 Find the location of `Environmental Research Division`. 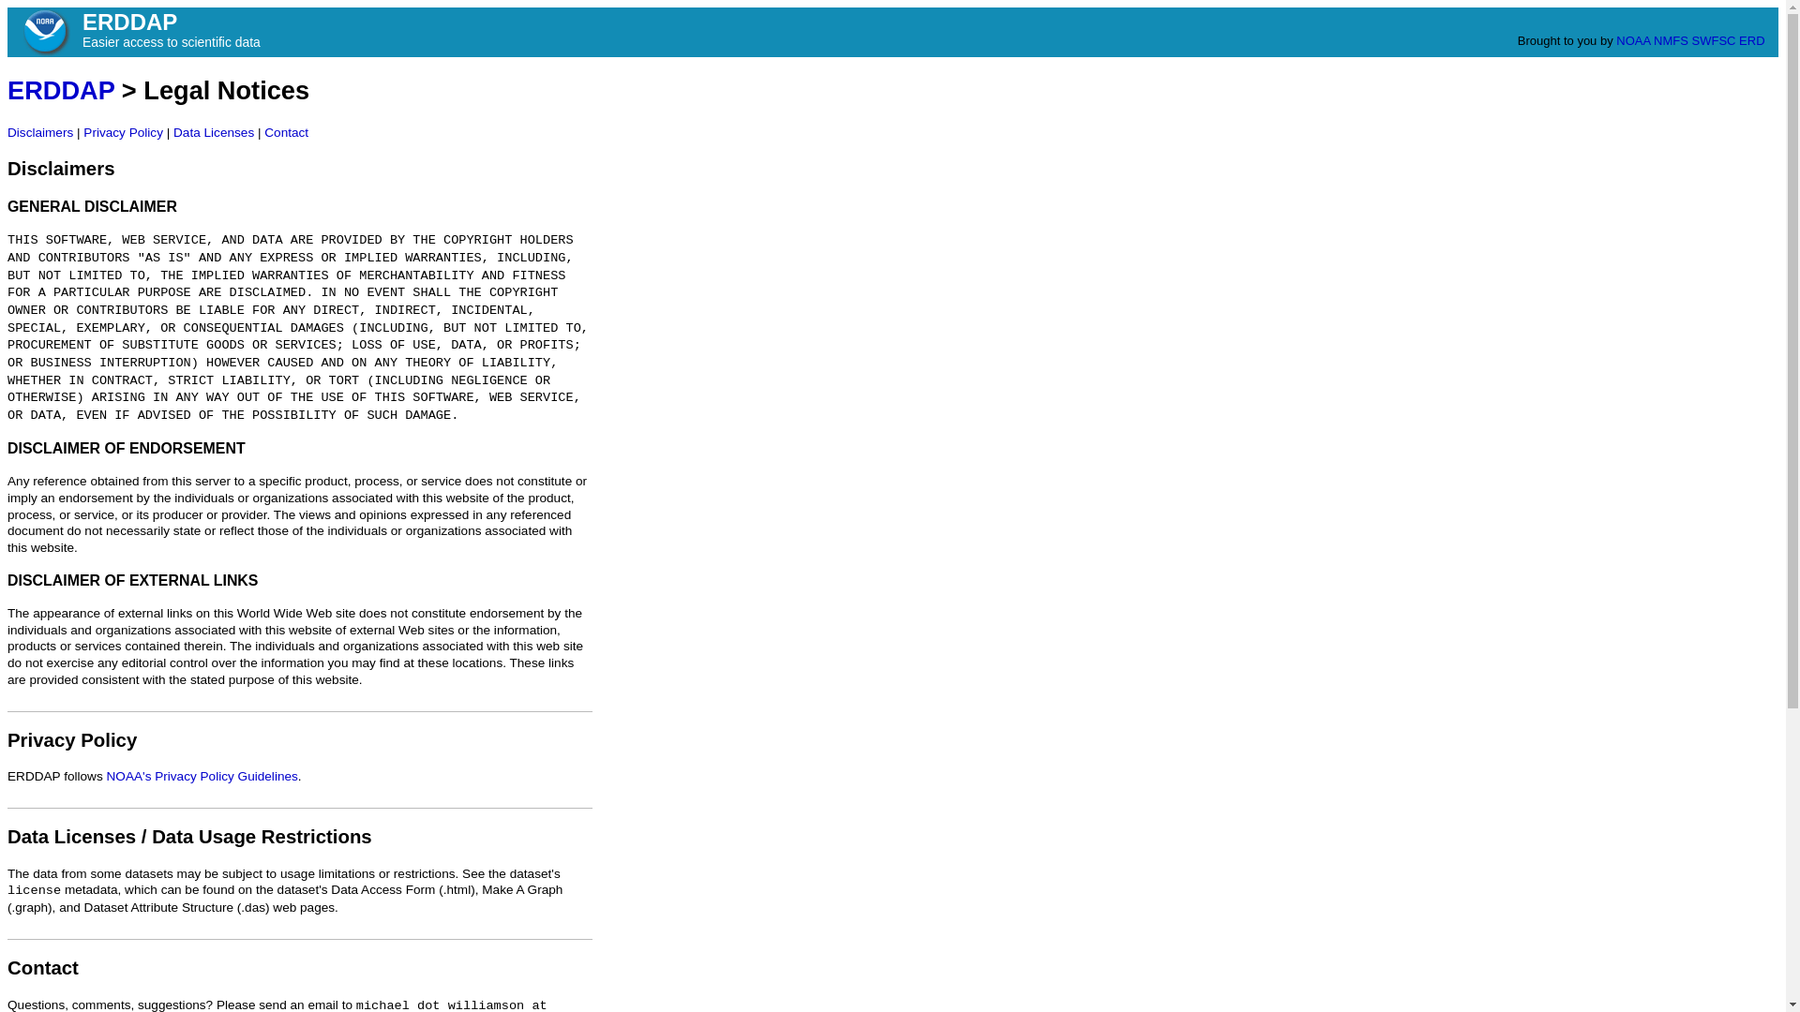

Environmental Research Division is located at coordinates (1751, 39).